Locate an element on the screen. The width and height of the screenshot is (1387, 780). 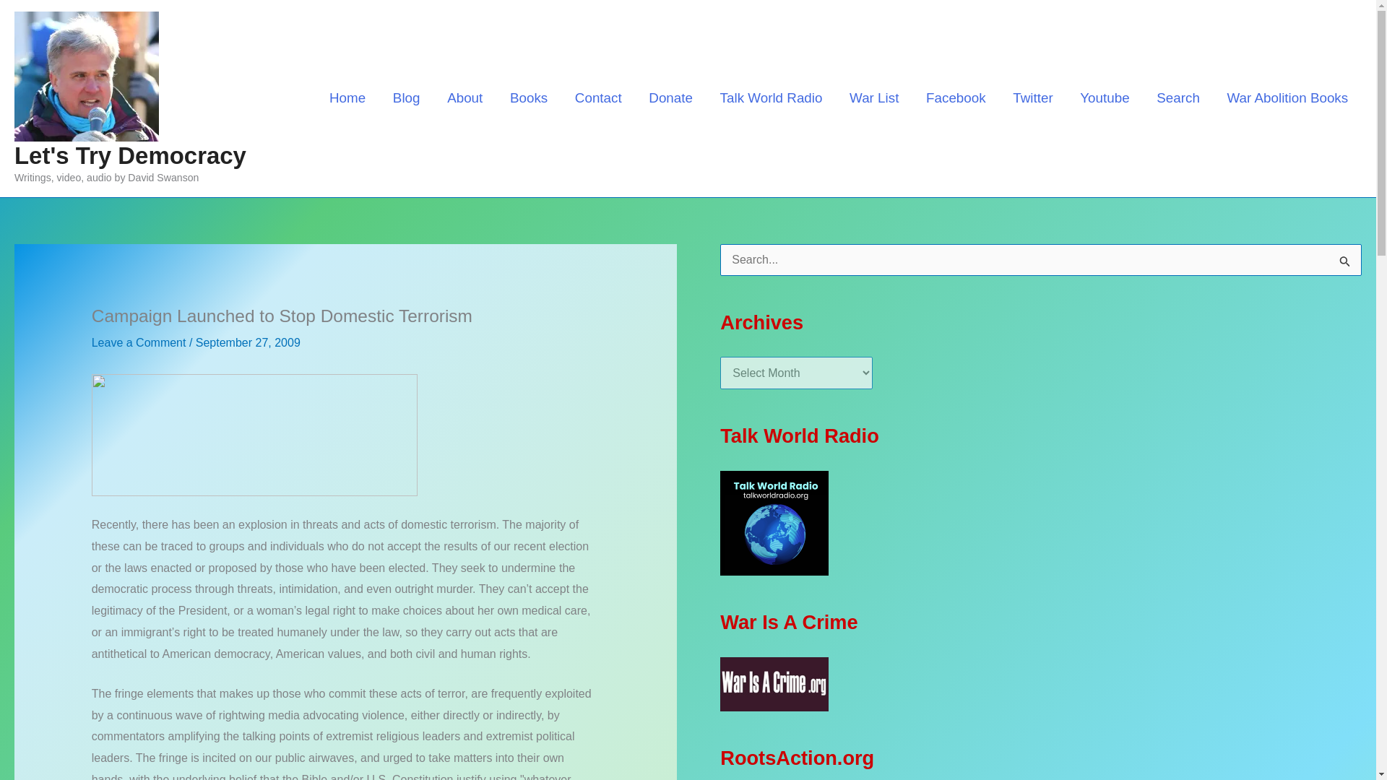
Contact is located at coordinates (598, 97).